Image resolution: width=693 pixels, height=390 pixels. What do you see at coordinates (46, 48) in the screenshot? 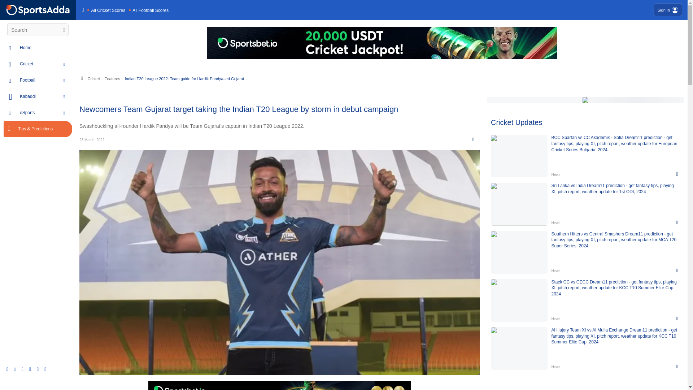
I see `Home` at bounding box center [46, 48].